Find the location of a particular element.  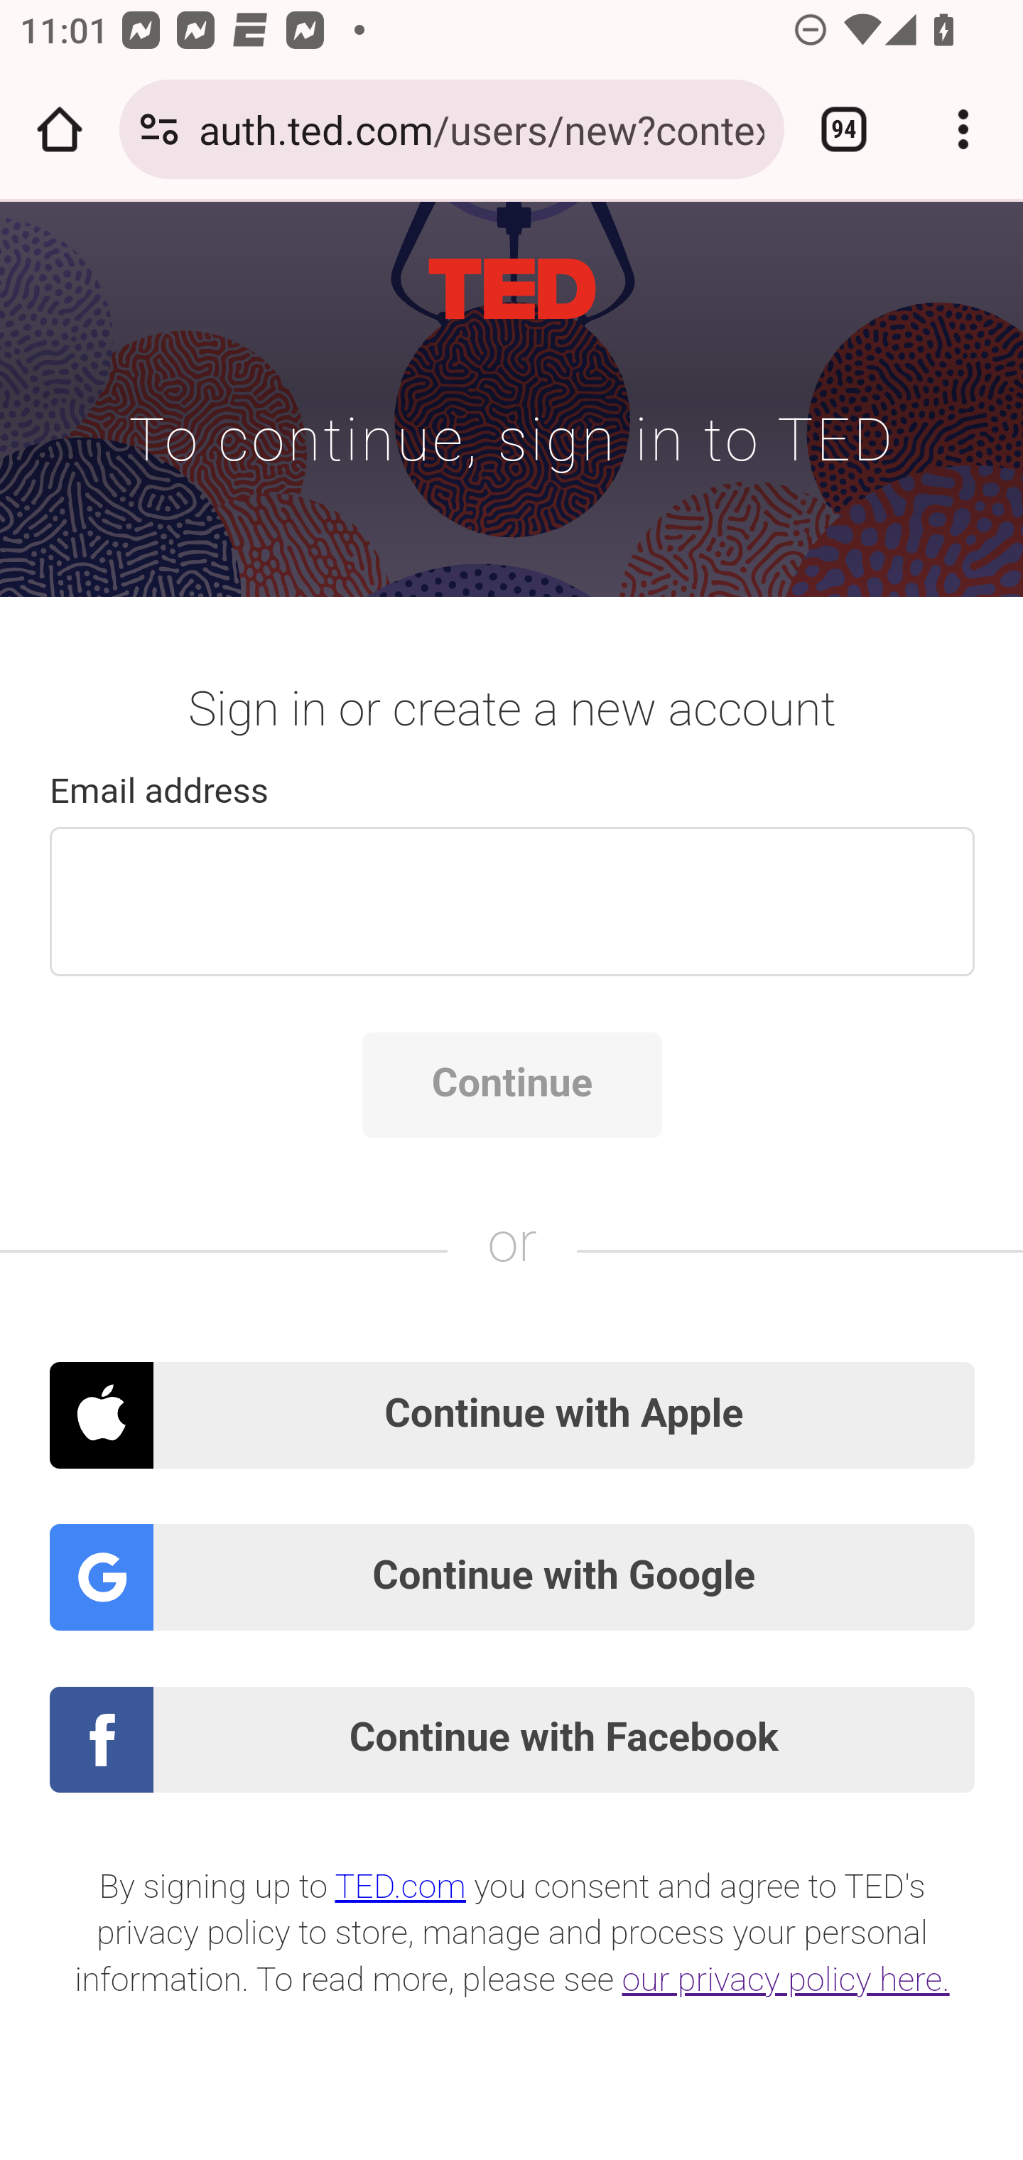

Continue with Apple is located at coordinates (513, 1415).